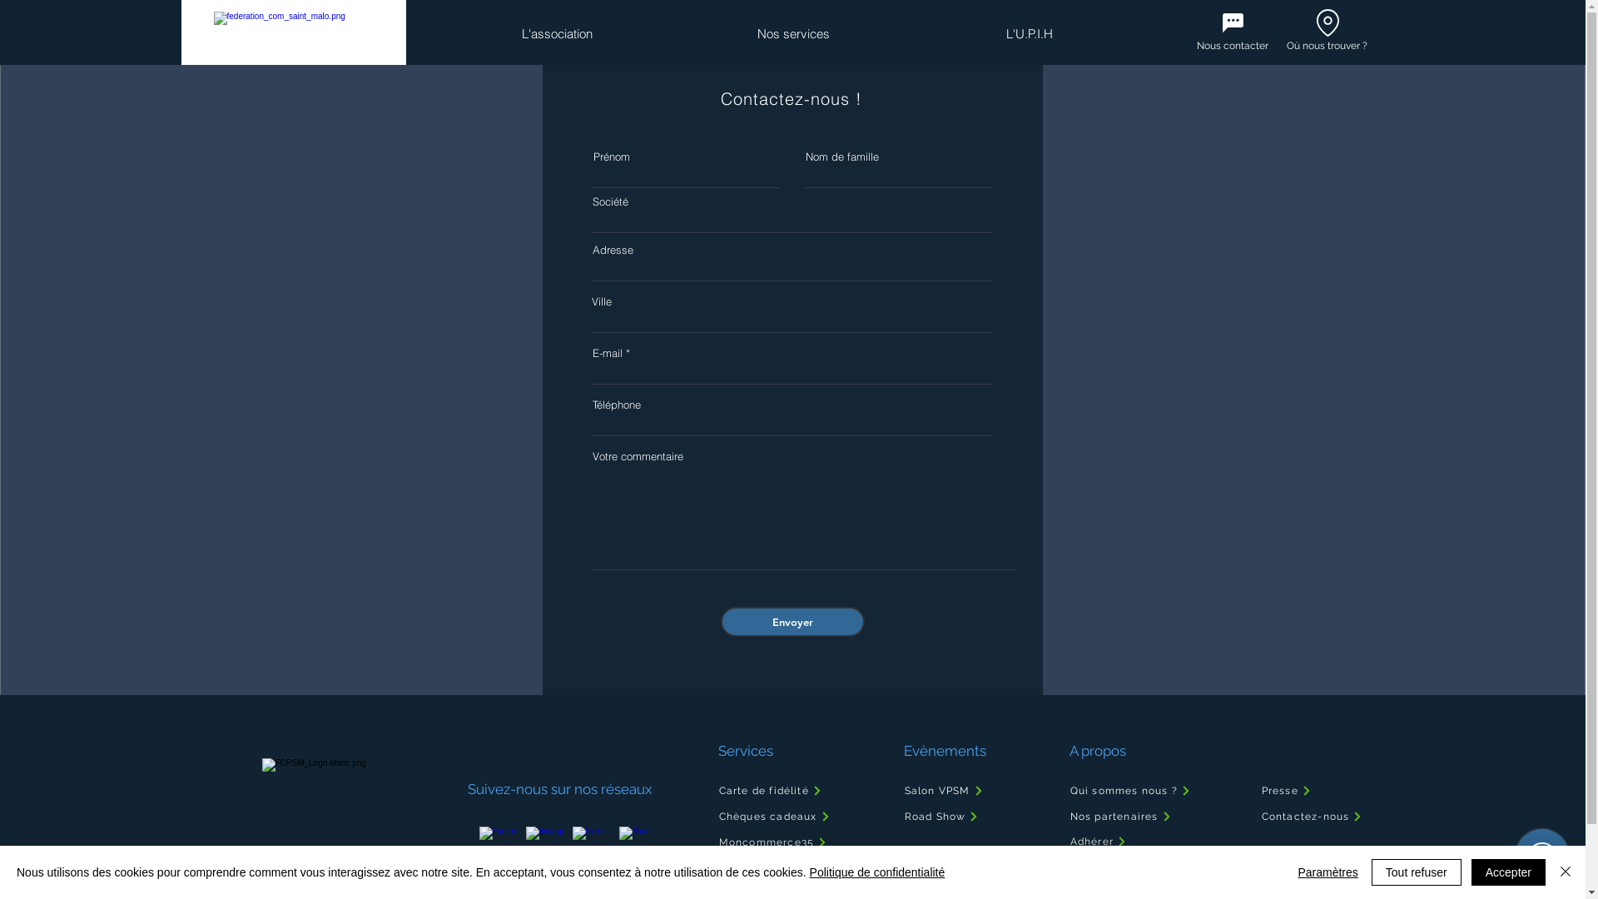 This screenshot has height=899, width=1598. Describe the element at coordinates (1508, 872) in the screenshot. I see `Accepter` at that location.